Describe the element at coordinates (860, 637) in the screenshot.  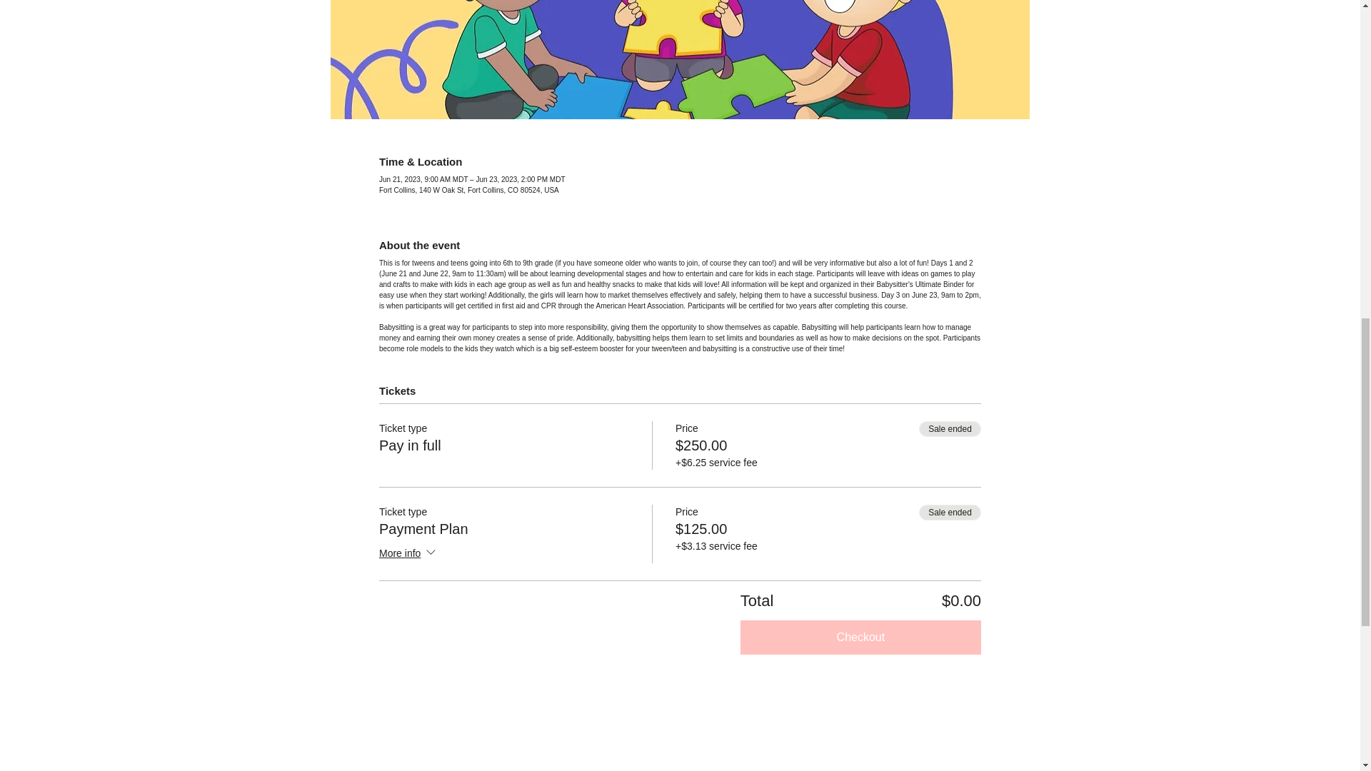
I see `Checkout` at that location.